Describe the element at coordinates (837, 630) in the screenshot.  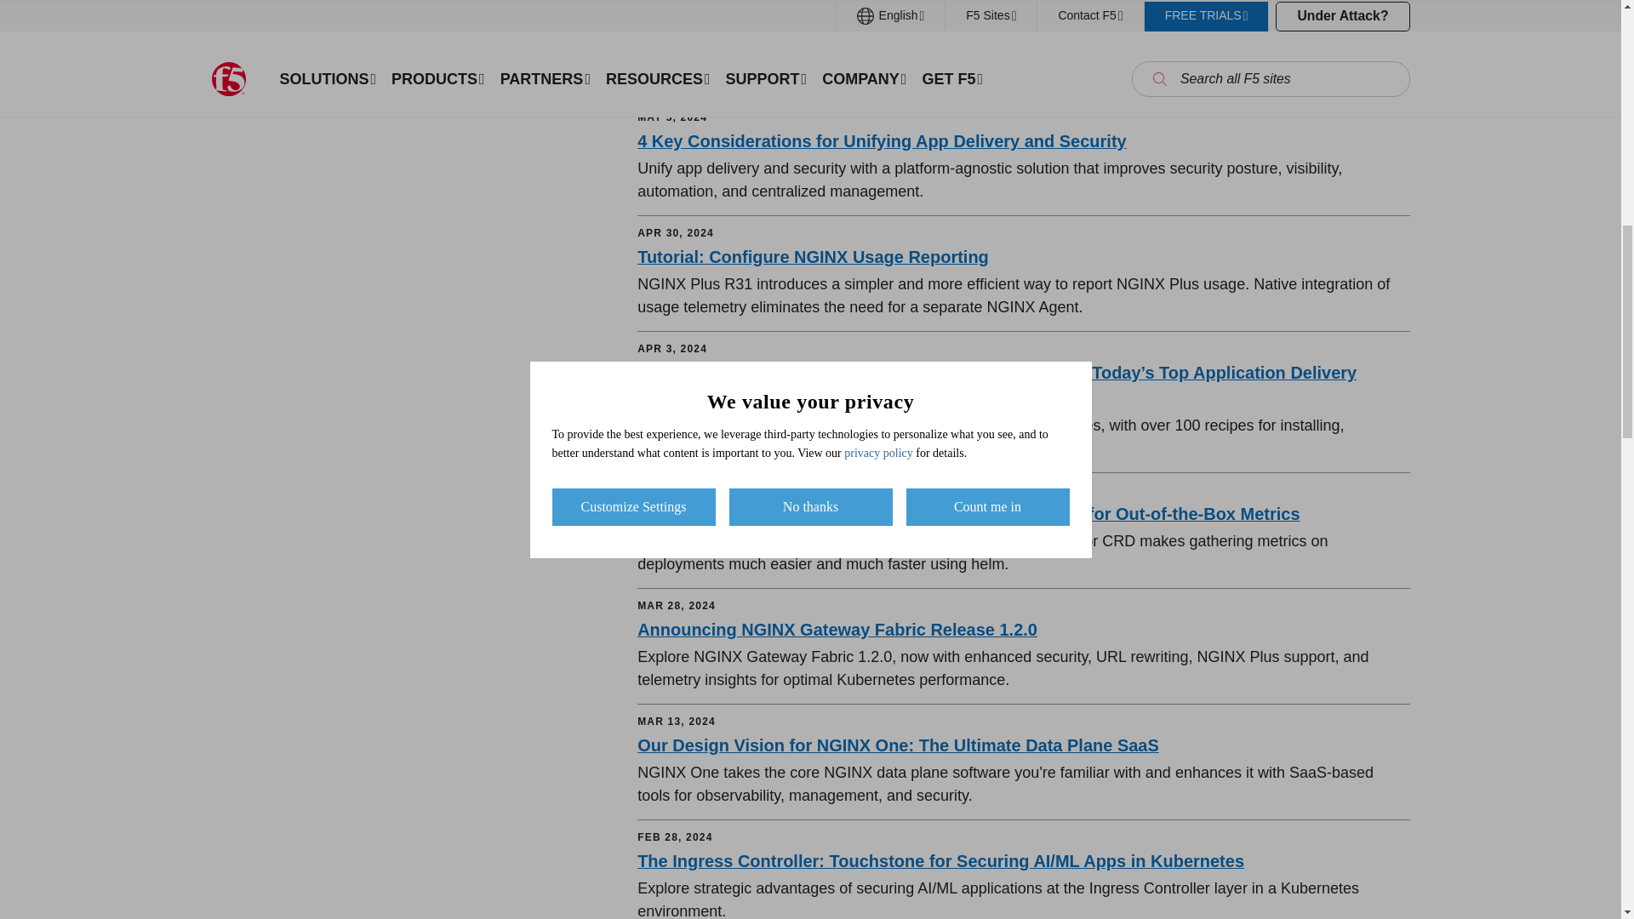
I see `Announcing NGINX Gateway Fabric Release 1.2.0` at that location.